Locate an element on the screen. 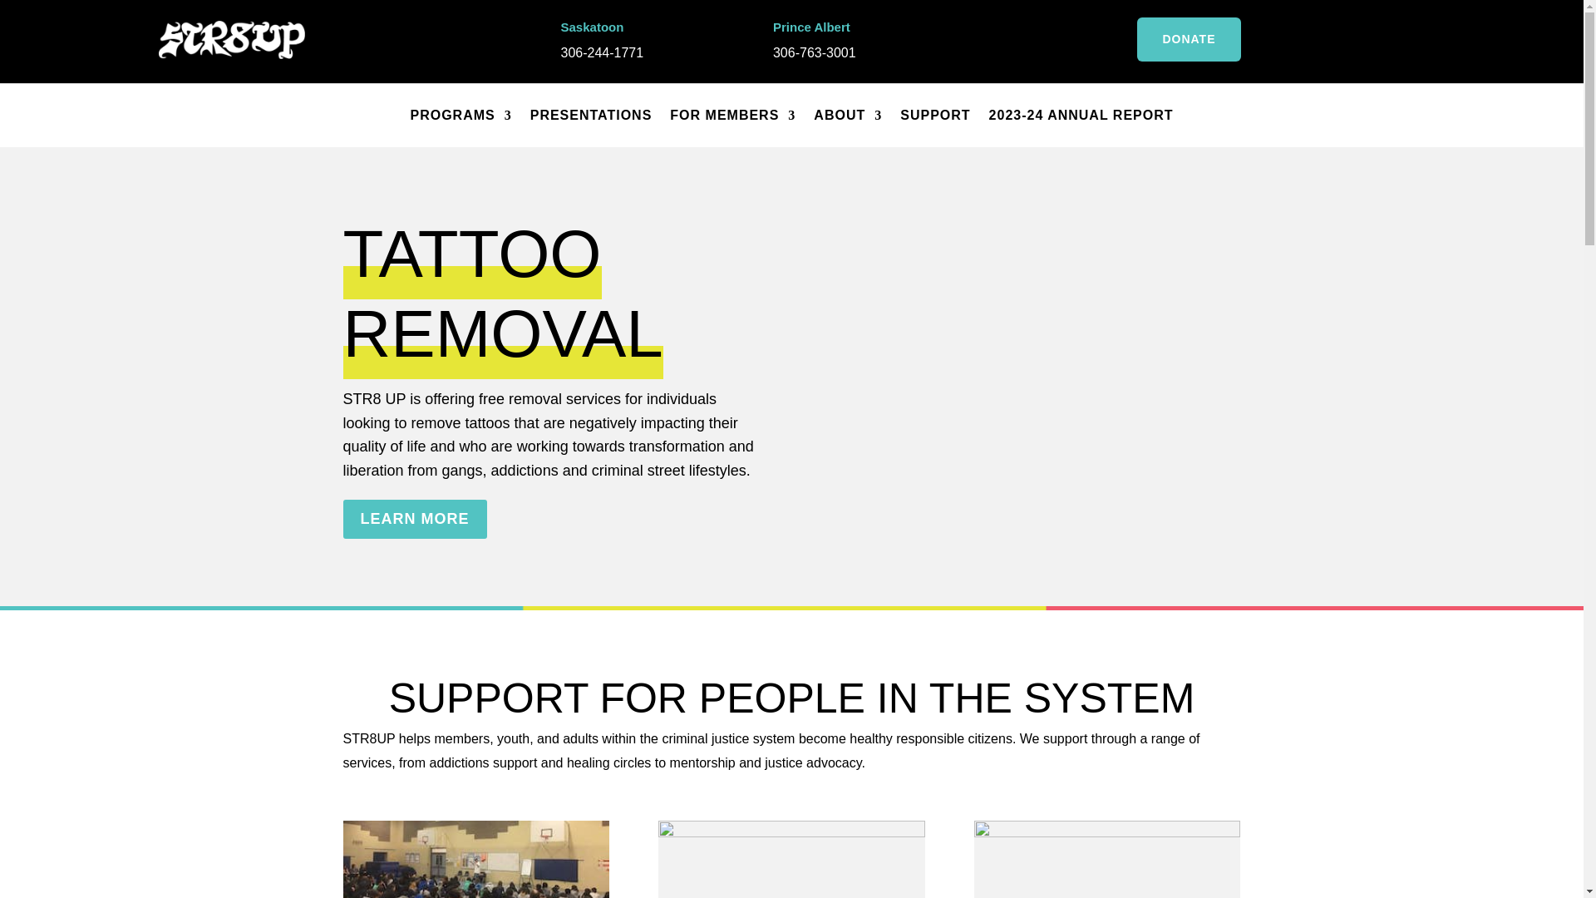 The width and height of the screenshot is (1596, 898). ABOUT is located at coordinates (848, 116).